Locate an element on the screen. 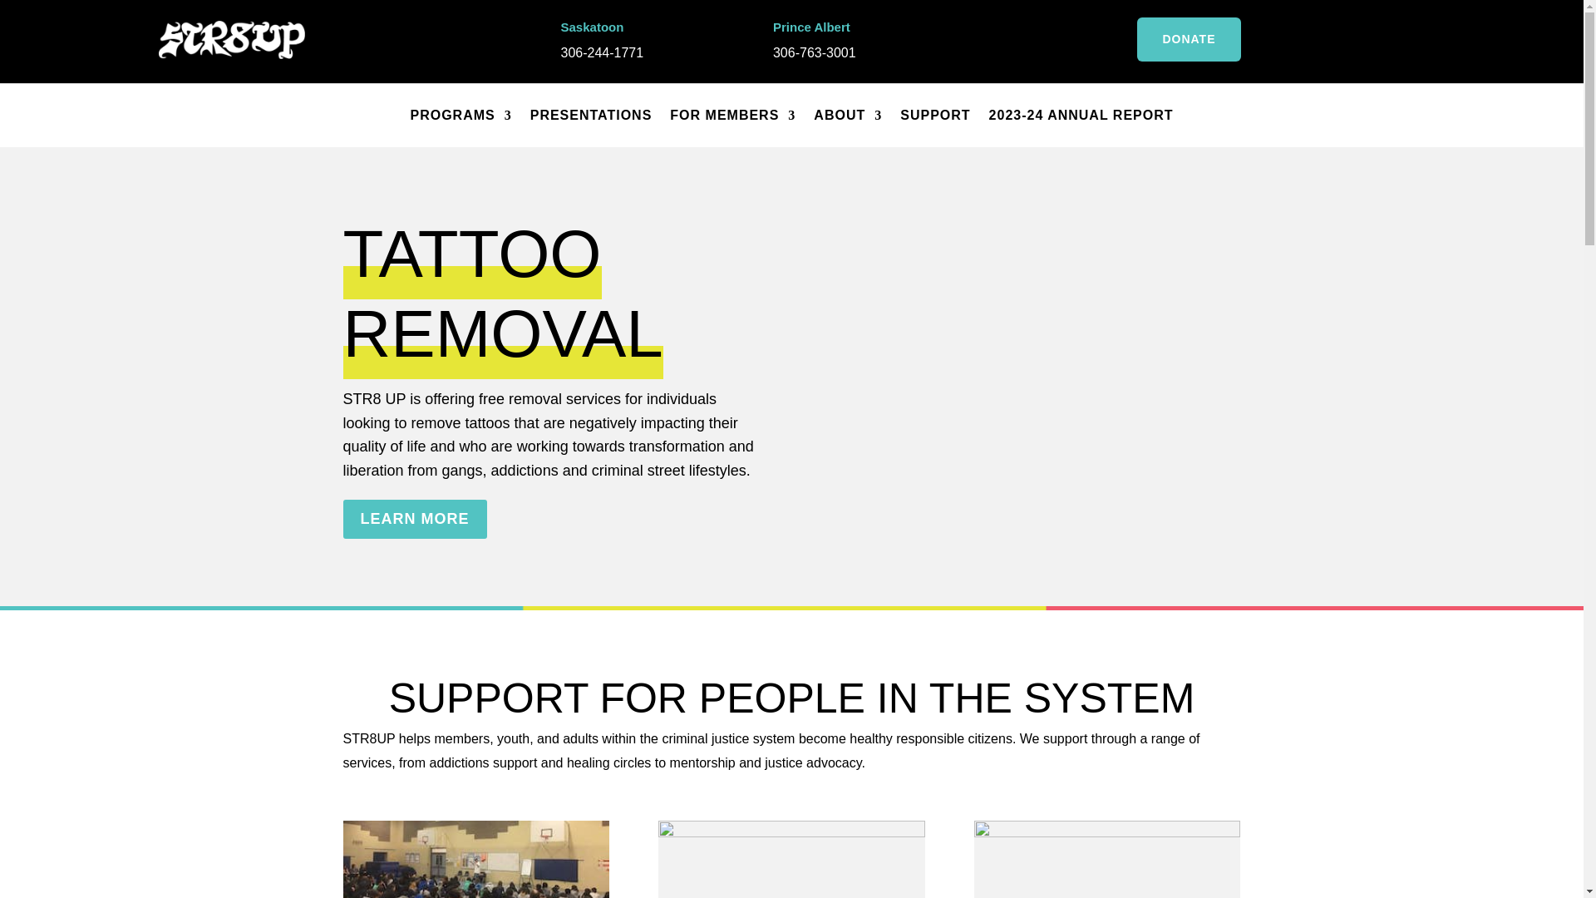 The width and height of the screenshot is (1596, 898). ABOUT is located at coordinates (848, 116).